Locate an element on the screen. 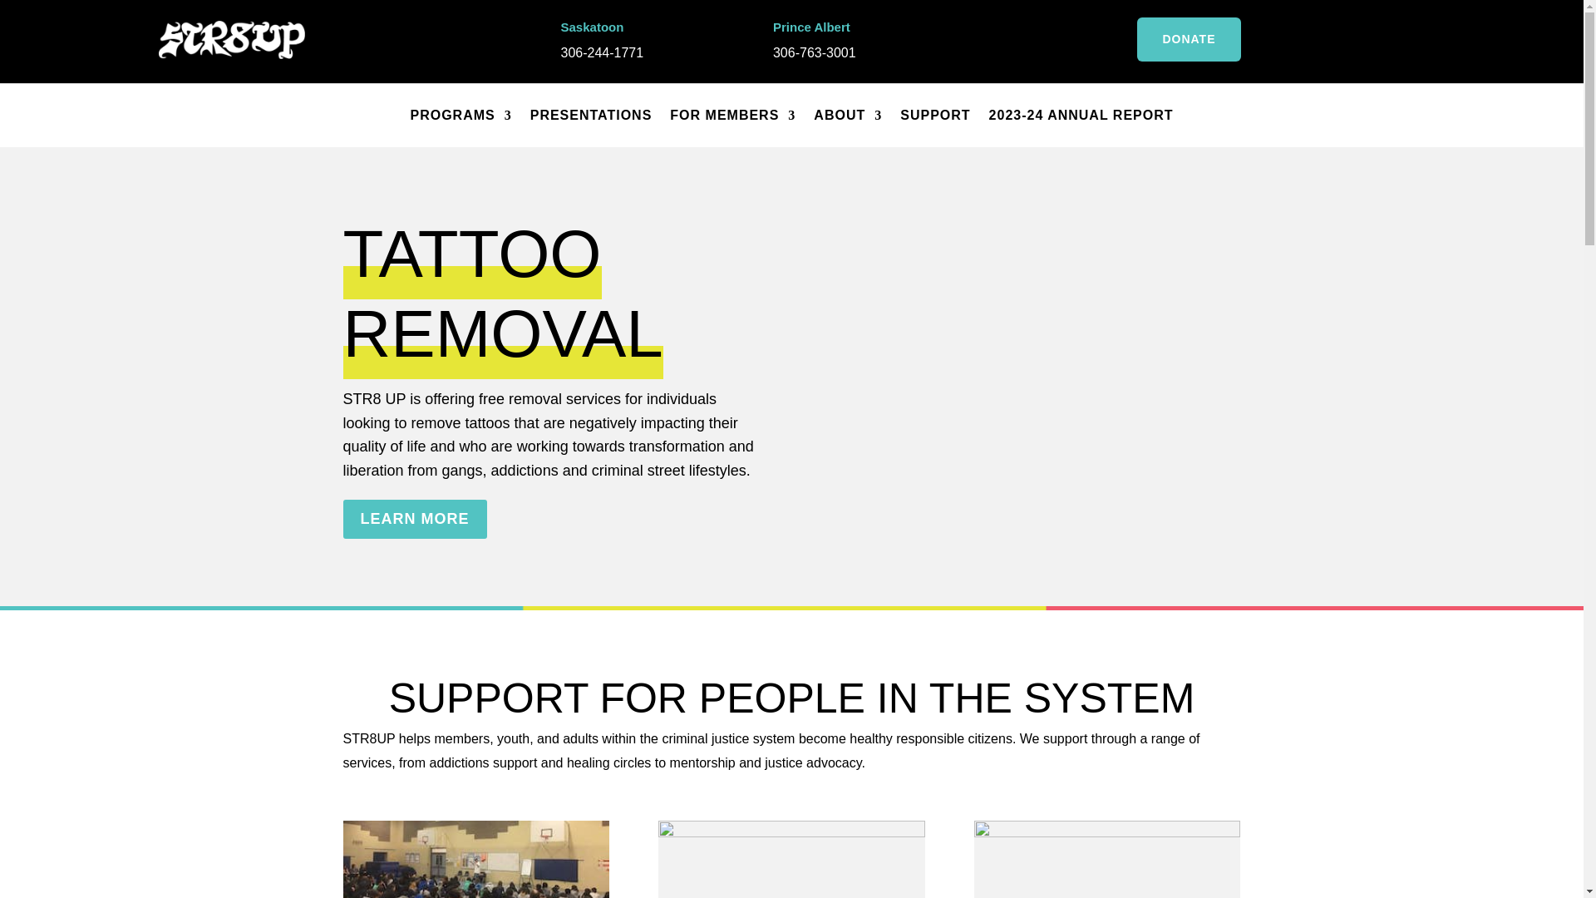 The width and height of the screenshot is (1596, 898). ABOUT is located at coordinates (848, 116).